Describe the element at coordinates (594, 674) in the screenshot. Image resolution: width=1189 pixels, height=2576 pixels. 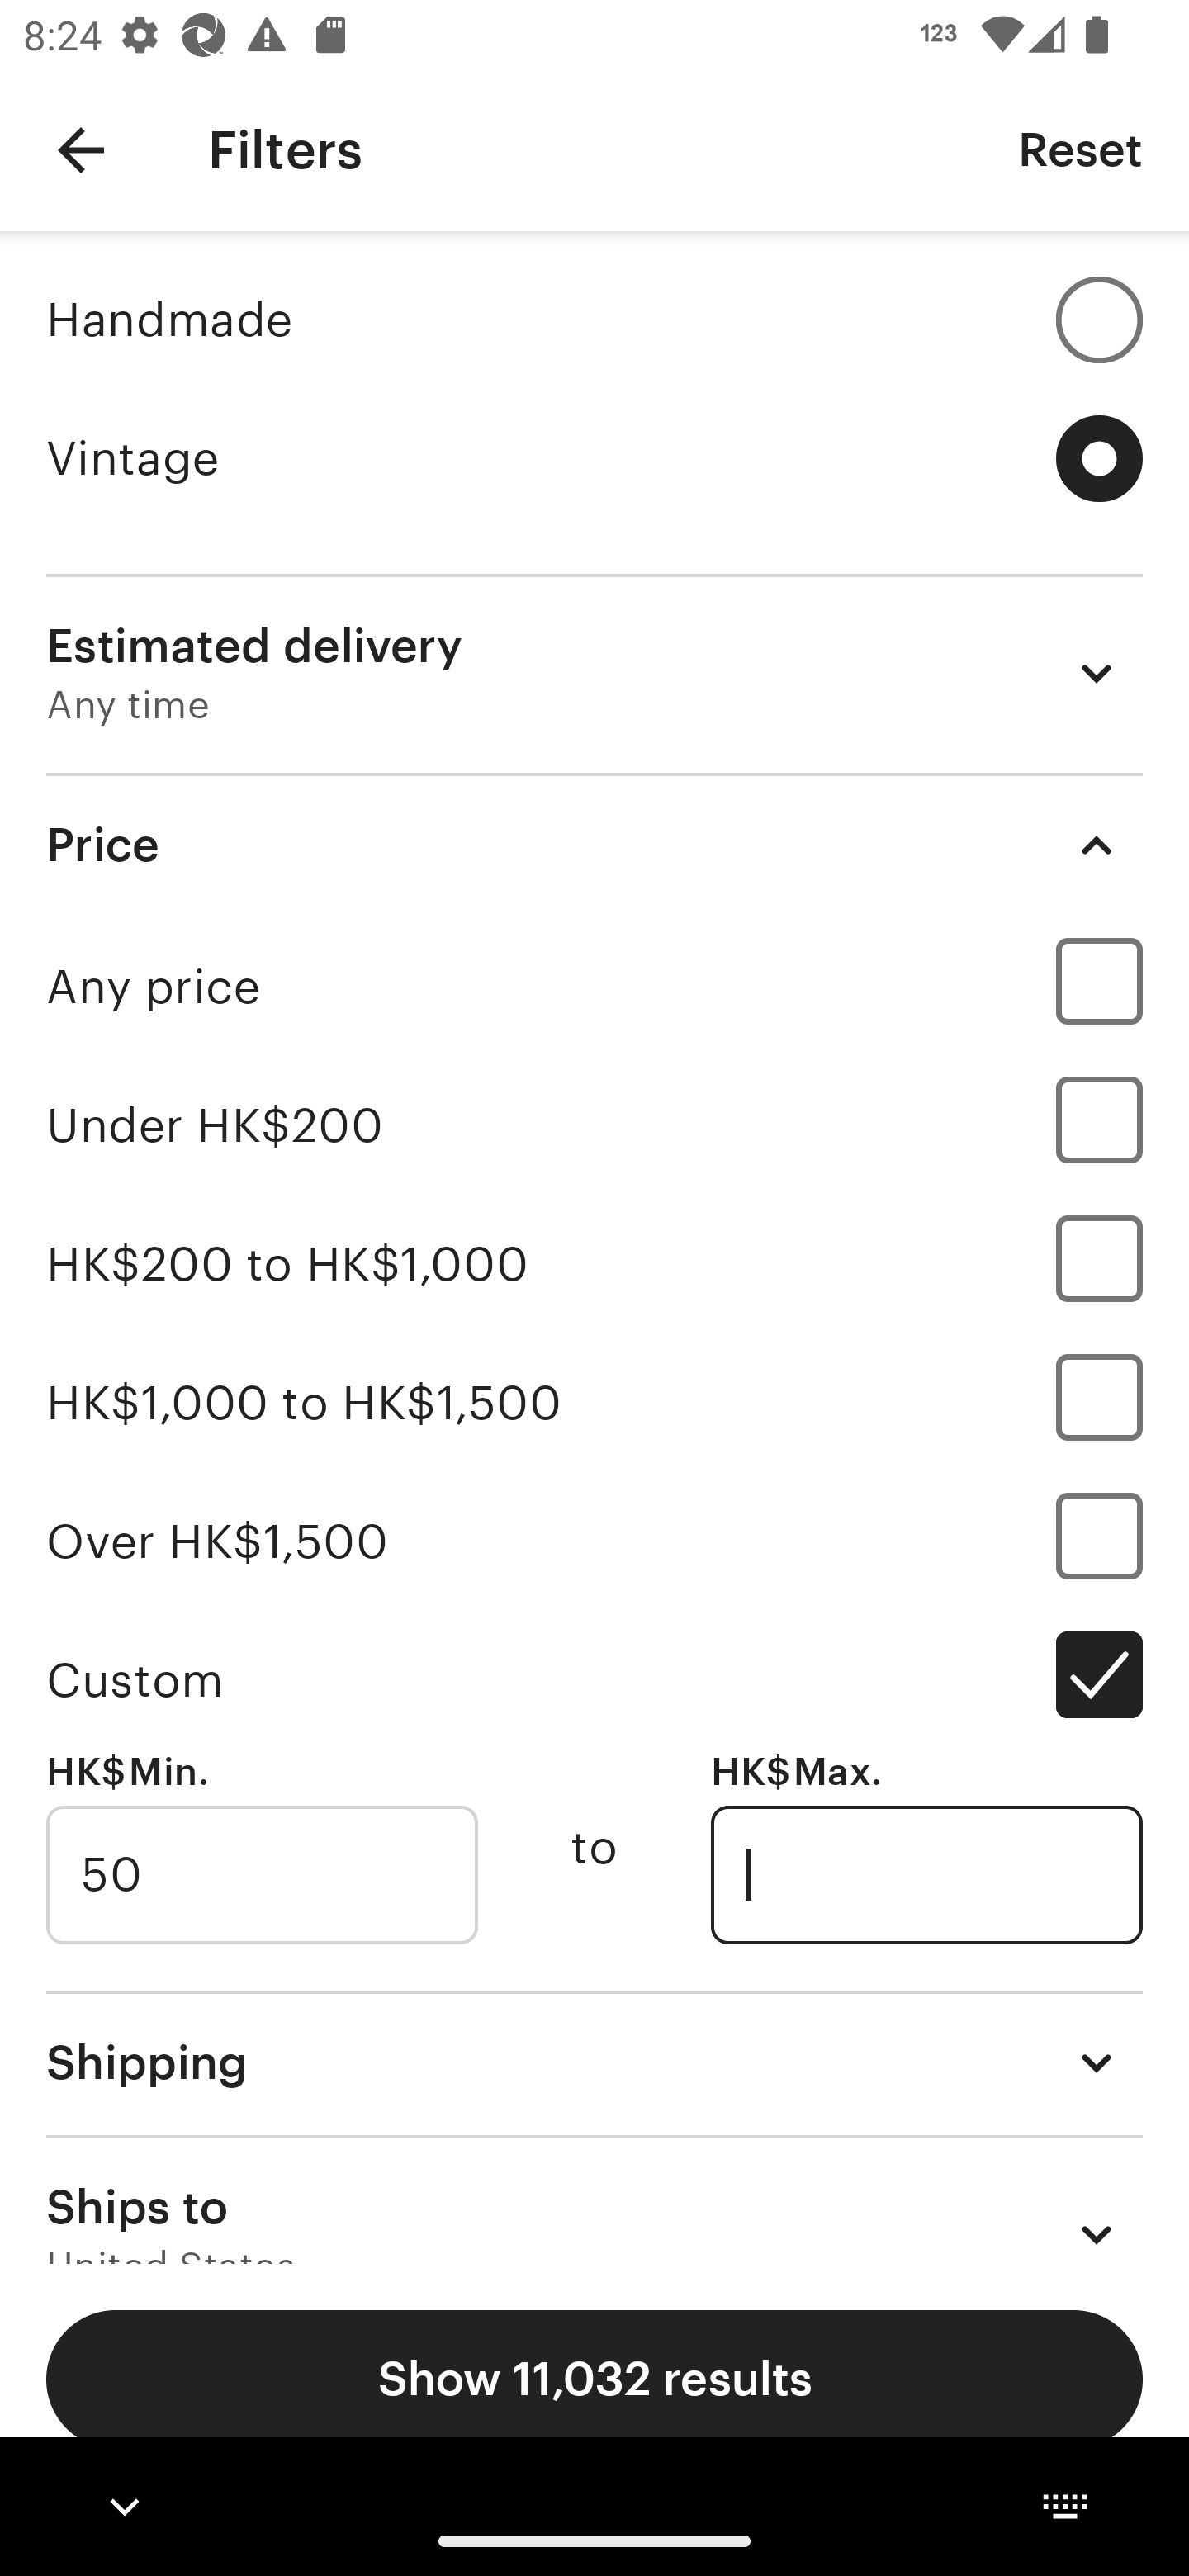
I see `Estimated delivery Any time` at that location.